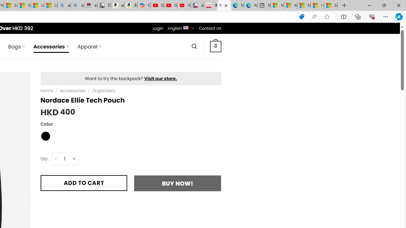  I want to click on Gloom - YouTube, so click(171, 6).